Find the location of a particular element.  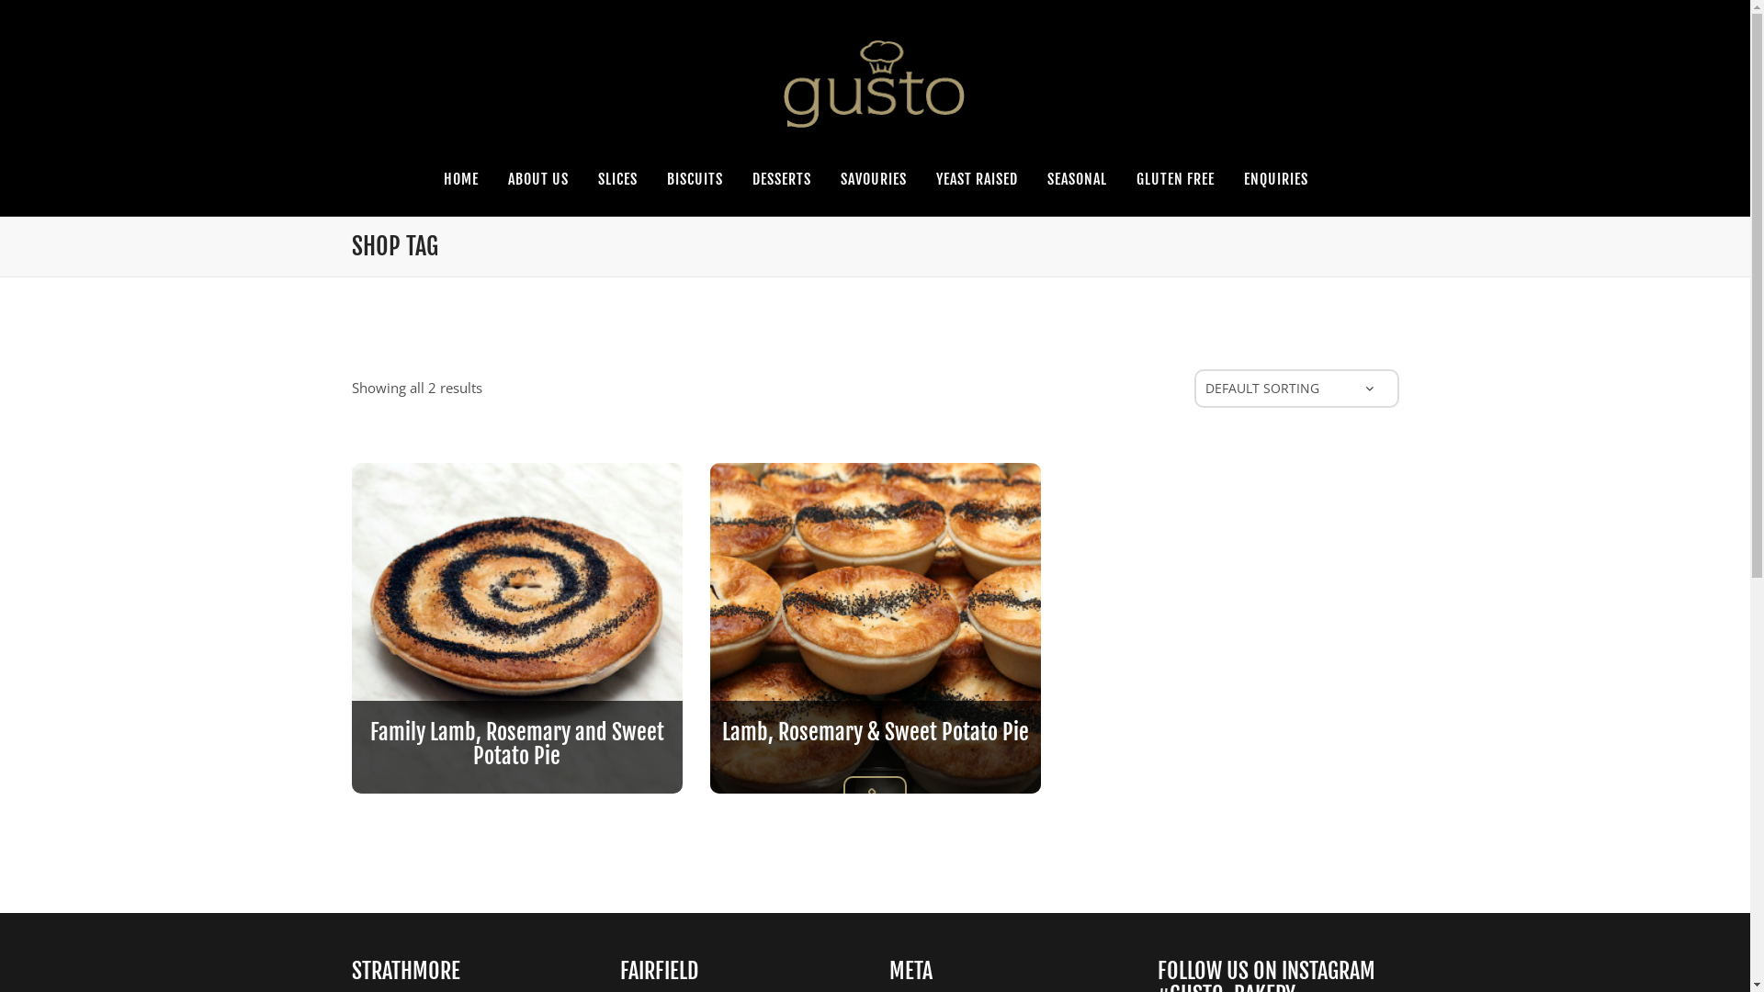

ABOUT US is located at coordinates (538, 179).